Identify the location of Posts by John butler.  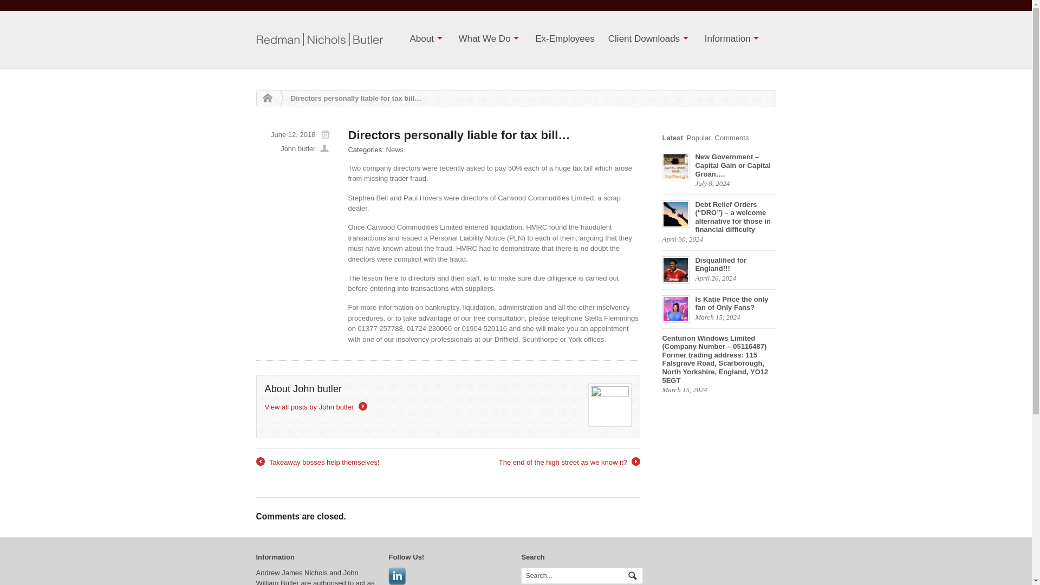
(298, 148).